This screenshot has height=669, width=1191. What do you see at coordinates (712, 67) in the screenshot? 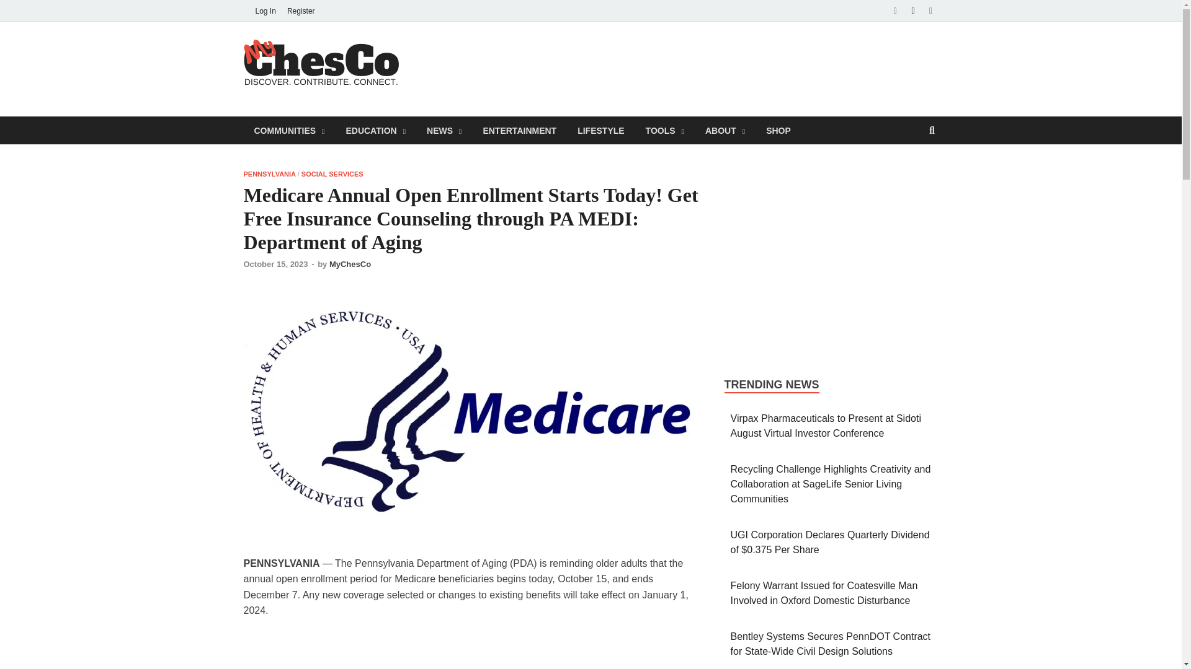
I see `Advertisement` at bounding box center [712, 67].